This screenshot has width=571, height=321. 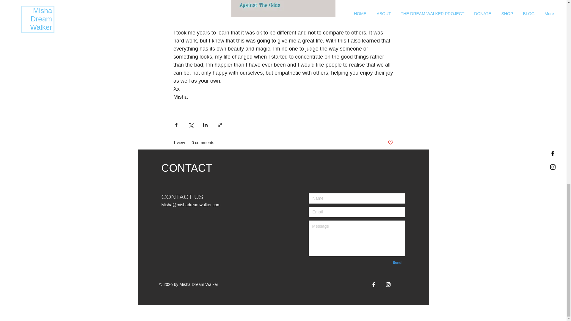 What do you see at coordinates (314, 268) in the screenshot?
I see `5 tips for living with Arthrogryposis` at bounding box center [314, 268].